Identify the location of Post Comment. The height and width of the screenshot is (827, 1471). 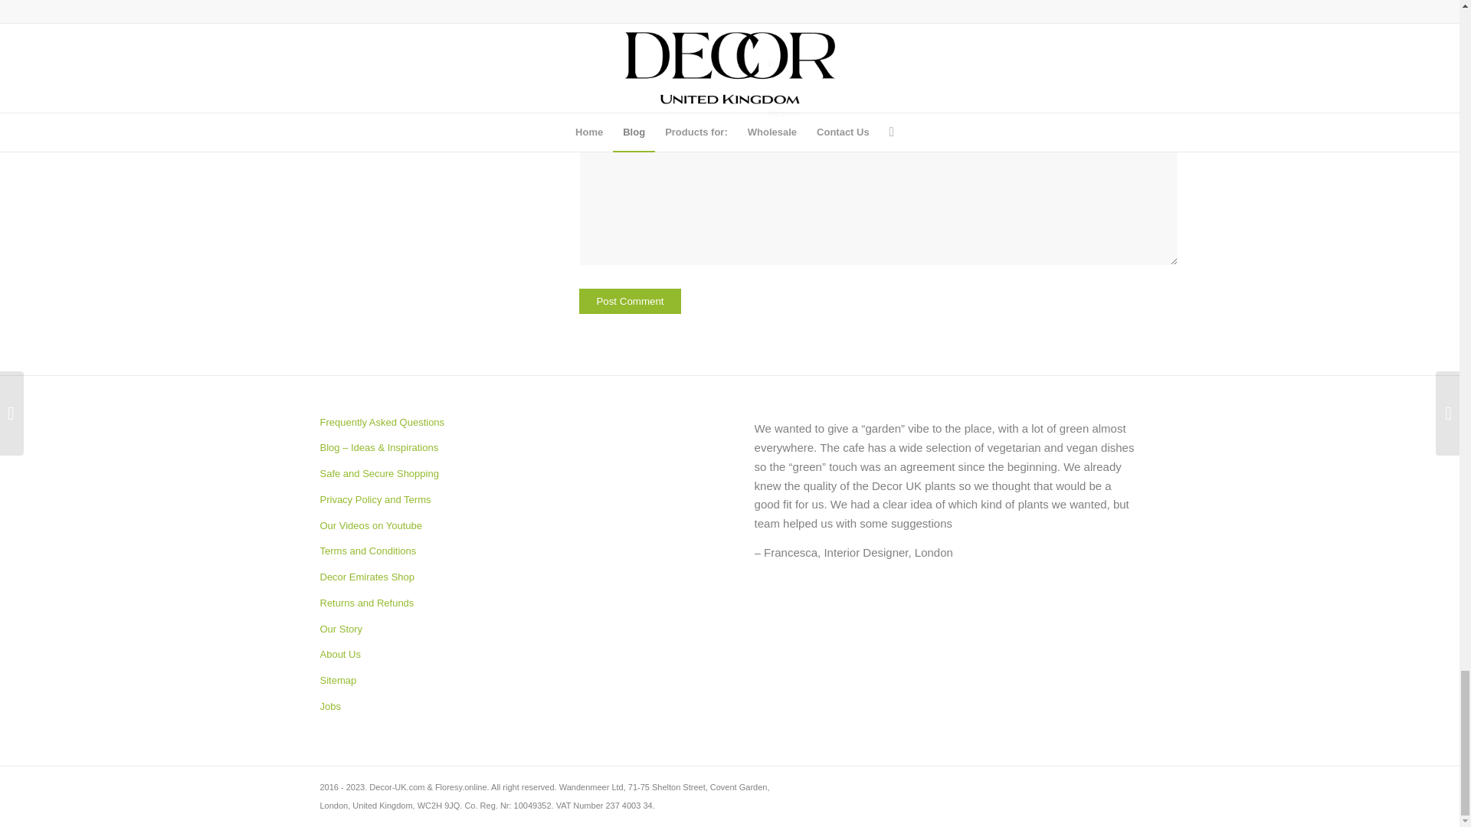
(630, 301).